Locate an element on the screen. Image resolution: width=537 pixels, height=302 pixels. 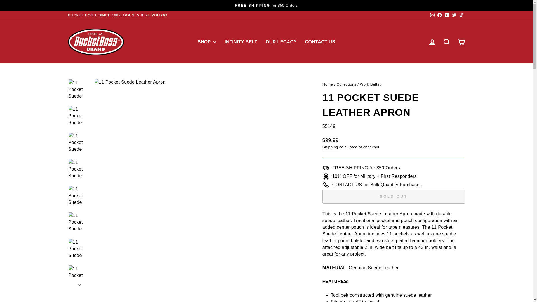
Bucket Boss on YouTube is located at coordinates (447, 15).